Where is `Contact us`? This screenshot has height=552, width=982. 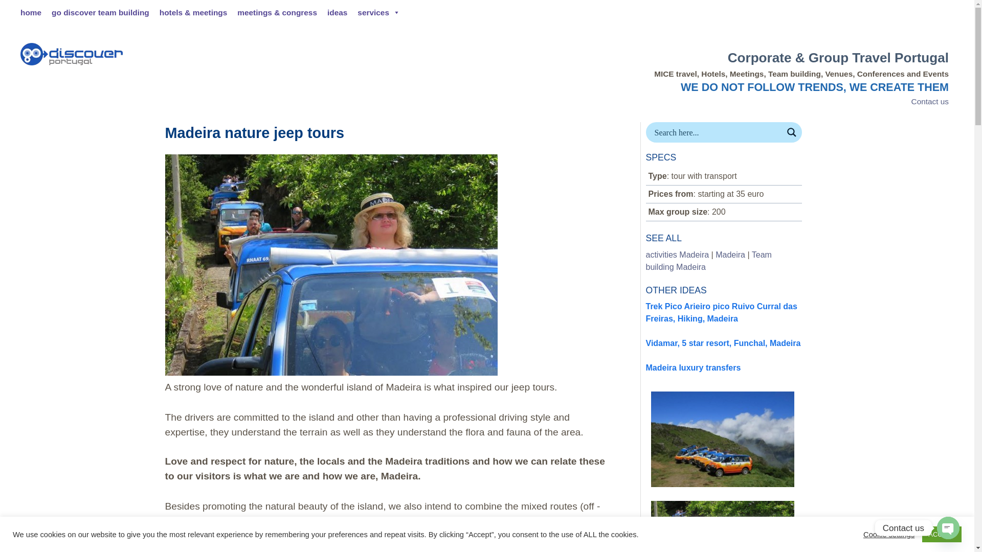
Contact us is located at coordinates (930, 101).